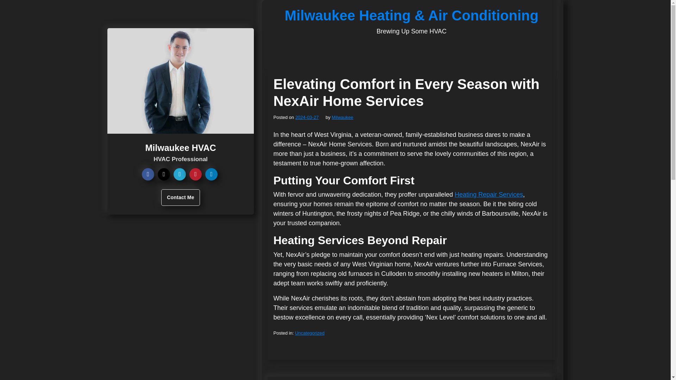  Describe the element at coordinates (488, 194) in the screenshot. I see `Heating Repair Services` at that location.